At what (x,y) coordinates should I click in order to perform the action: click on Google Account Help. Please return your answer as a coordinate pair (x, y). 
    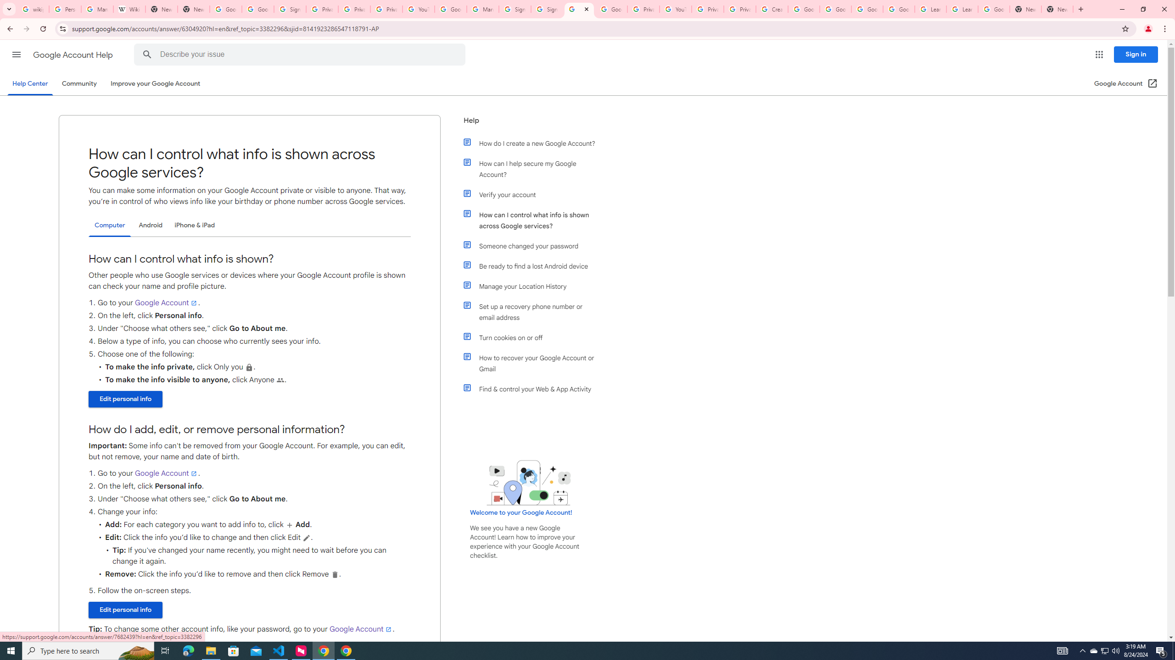
    Looking at the image, I should click on (867, 9).